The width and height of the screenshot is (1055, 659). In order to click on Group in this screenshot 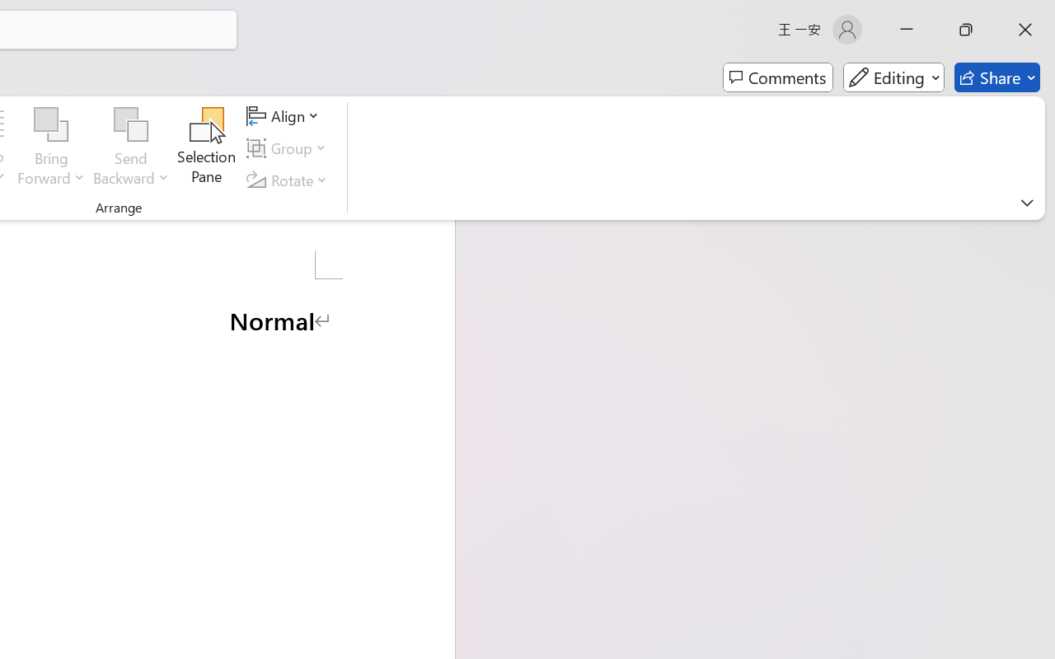, I will do `click(289, 148)`.